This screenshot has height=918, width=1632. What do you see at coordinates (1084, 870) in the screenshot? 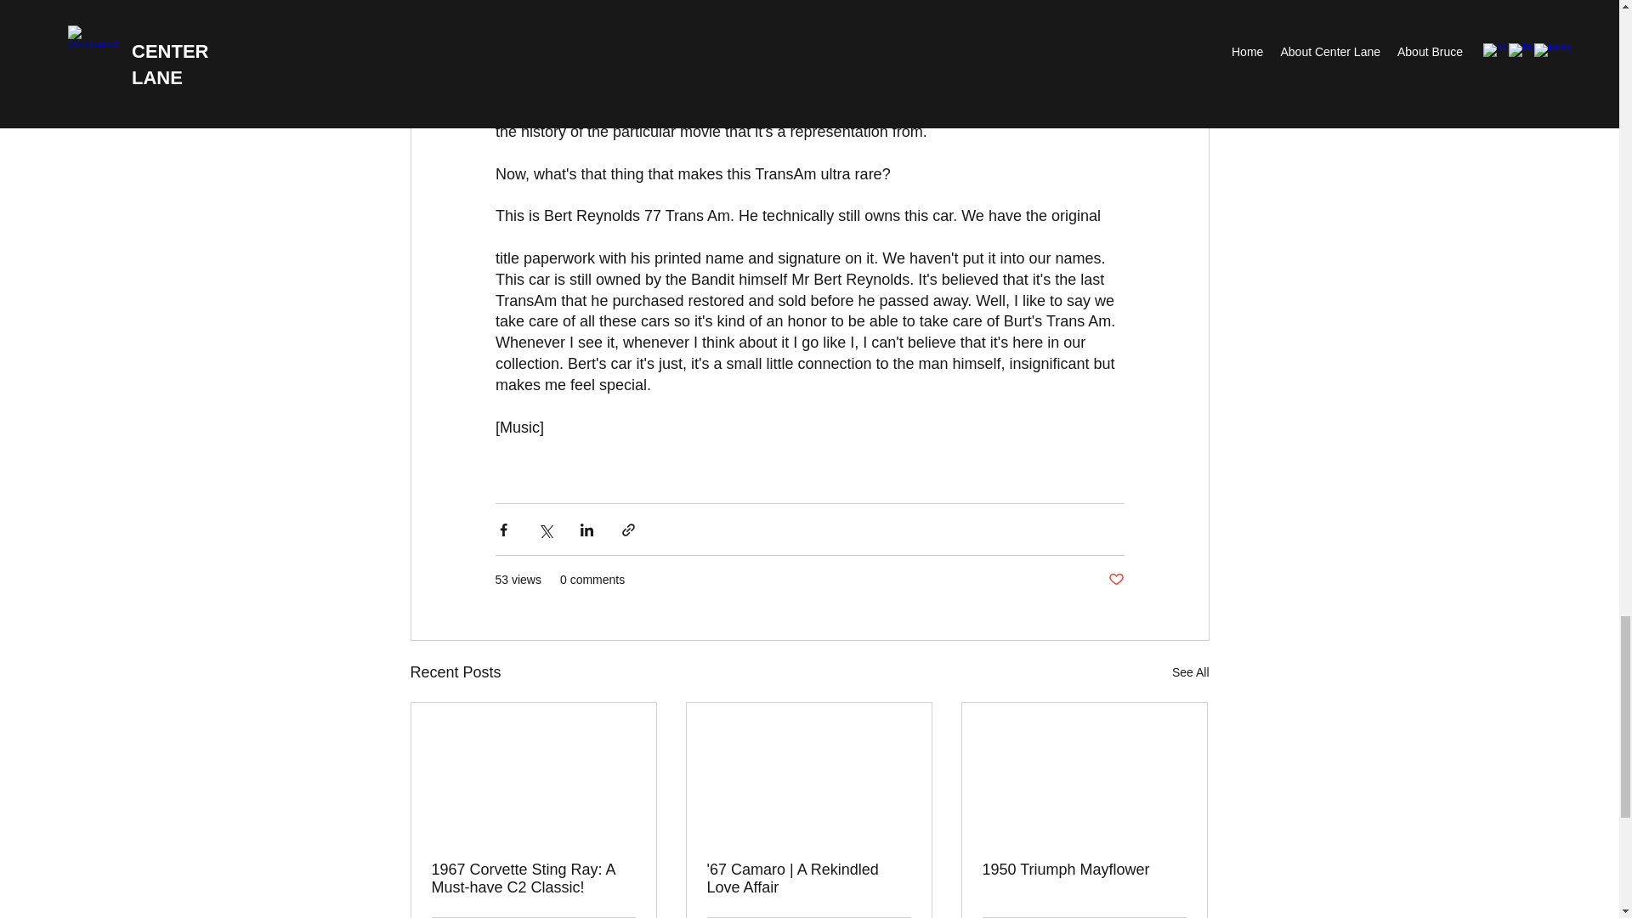
I see `1950 Triumph Mayflower` at bounding box center [1084, 870].